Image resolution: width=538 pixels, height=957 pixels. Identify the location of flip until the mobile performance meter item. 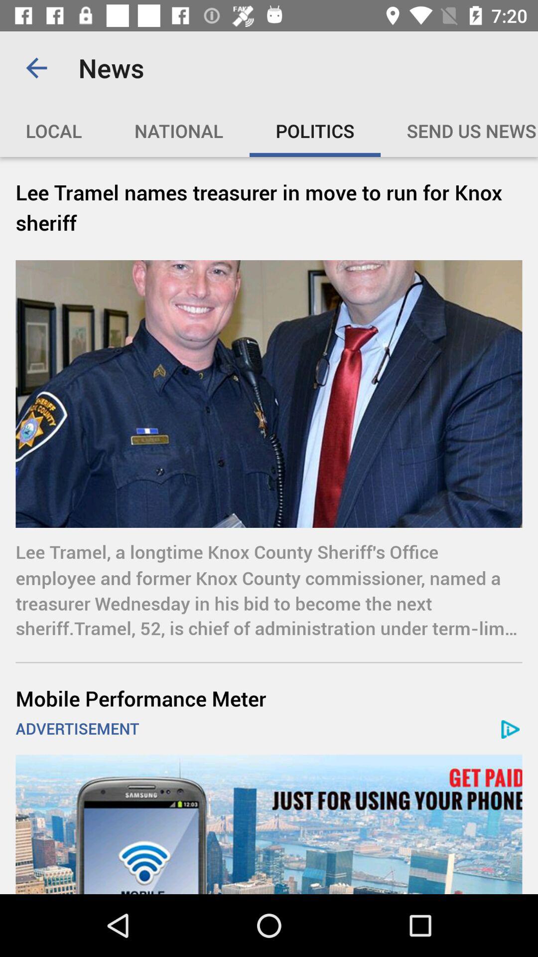
(269, 698).